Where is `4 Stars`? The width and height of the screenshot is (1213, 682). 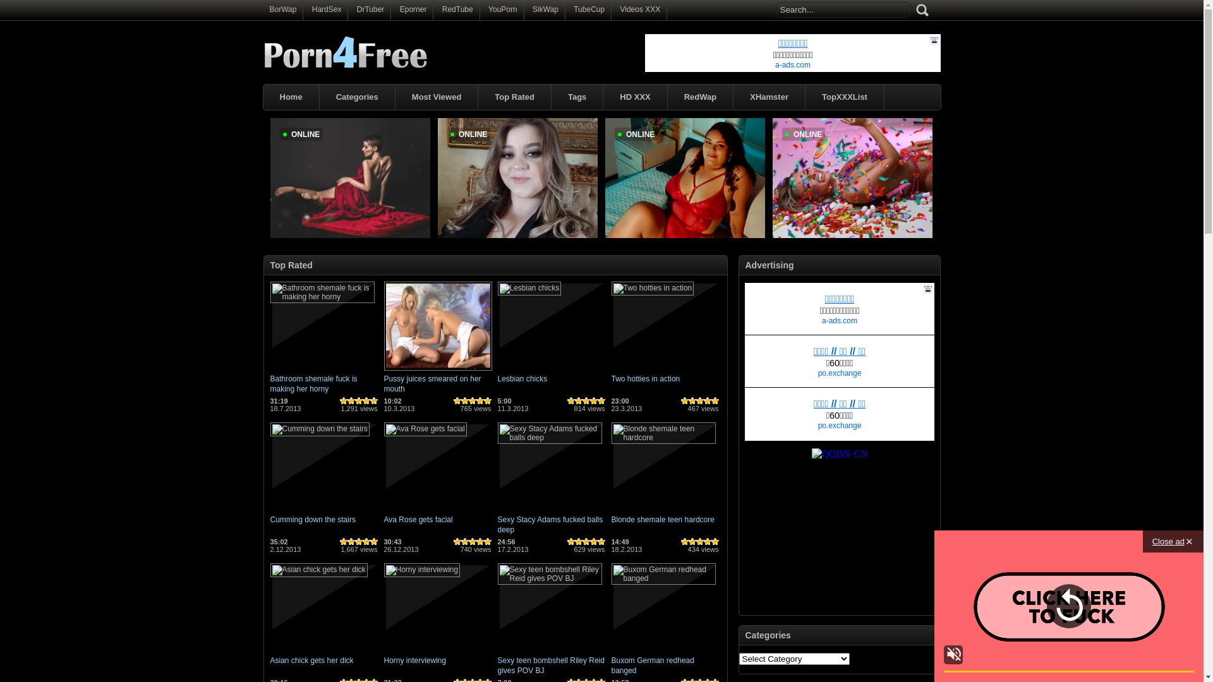 4 Stars is located at coordinates (594, 542).